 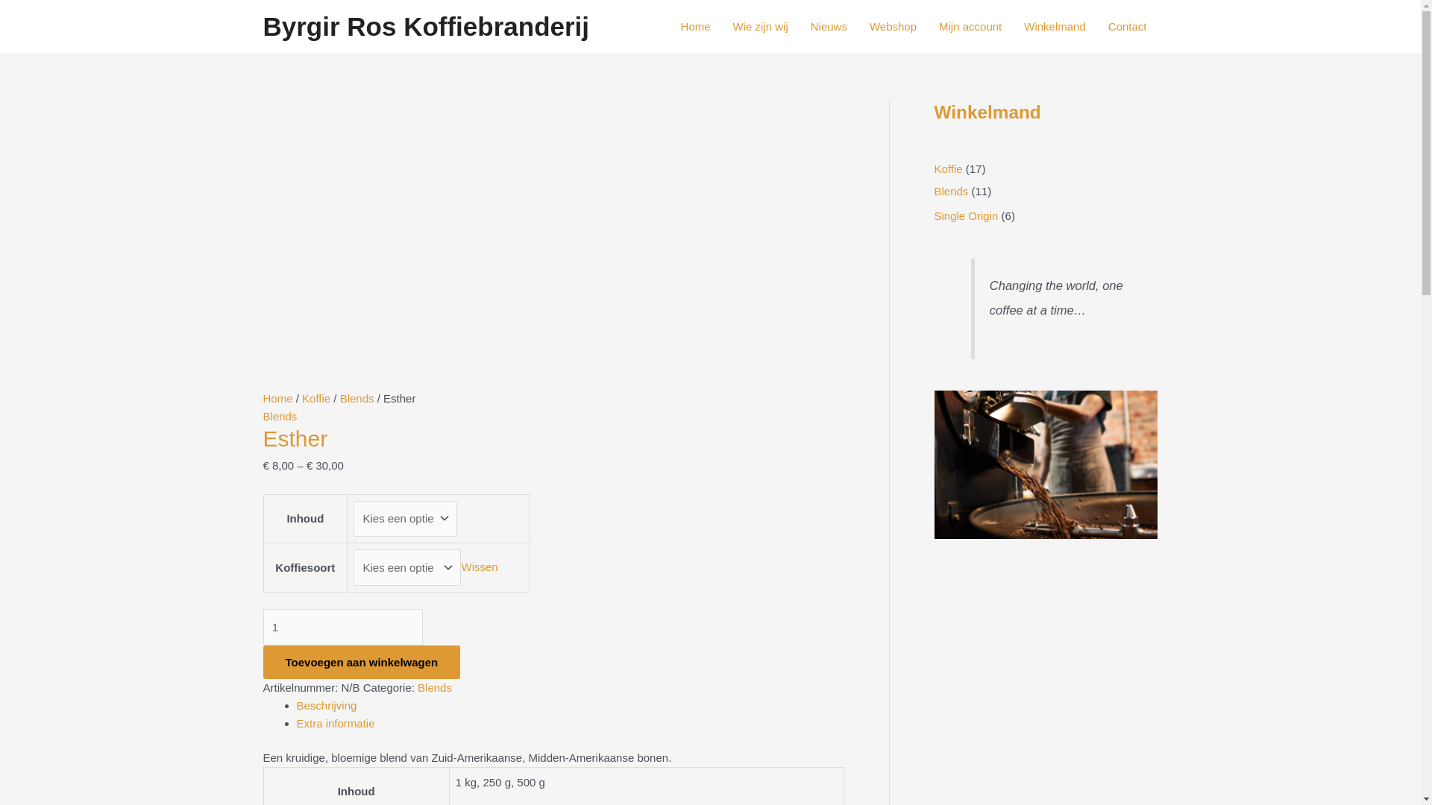 What do you see at coordinates (966, 216) in the screenshot?
I see `Single Origin` at bounding box center [966, 216].